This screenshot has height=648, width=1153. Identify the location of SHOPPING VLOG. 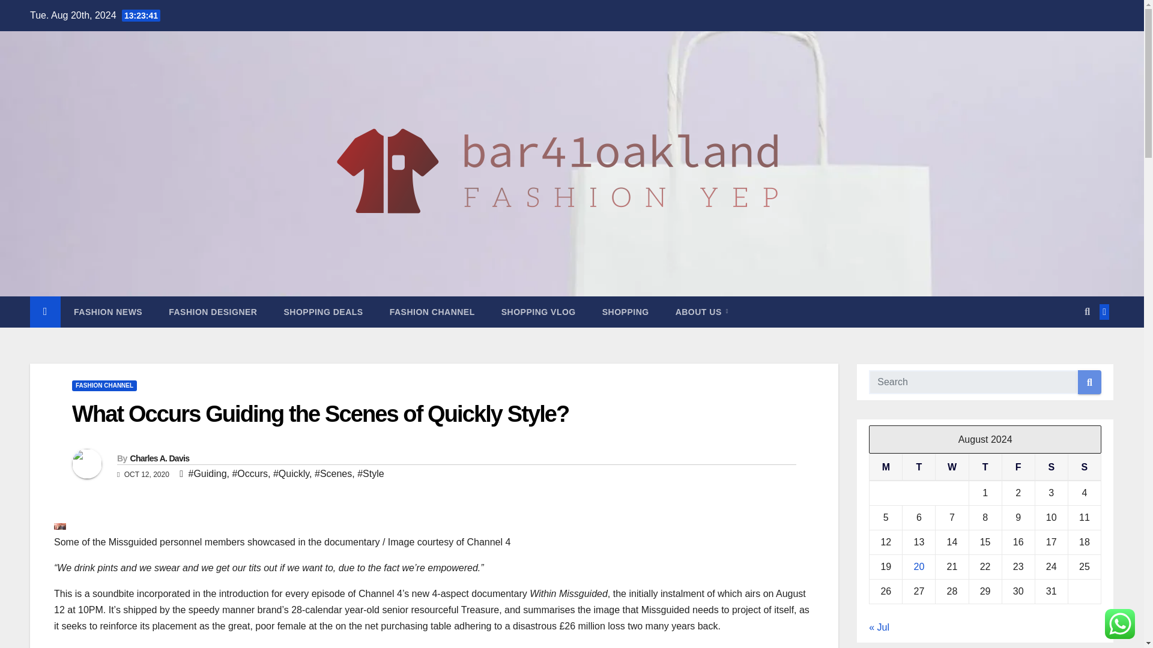
(538, 312).